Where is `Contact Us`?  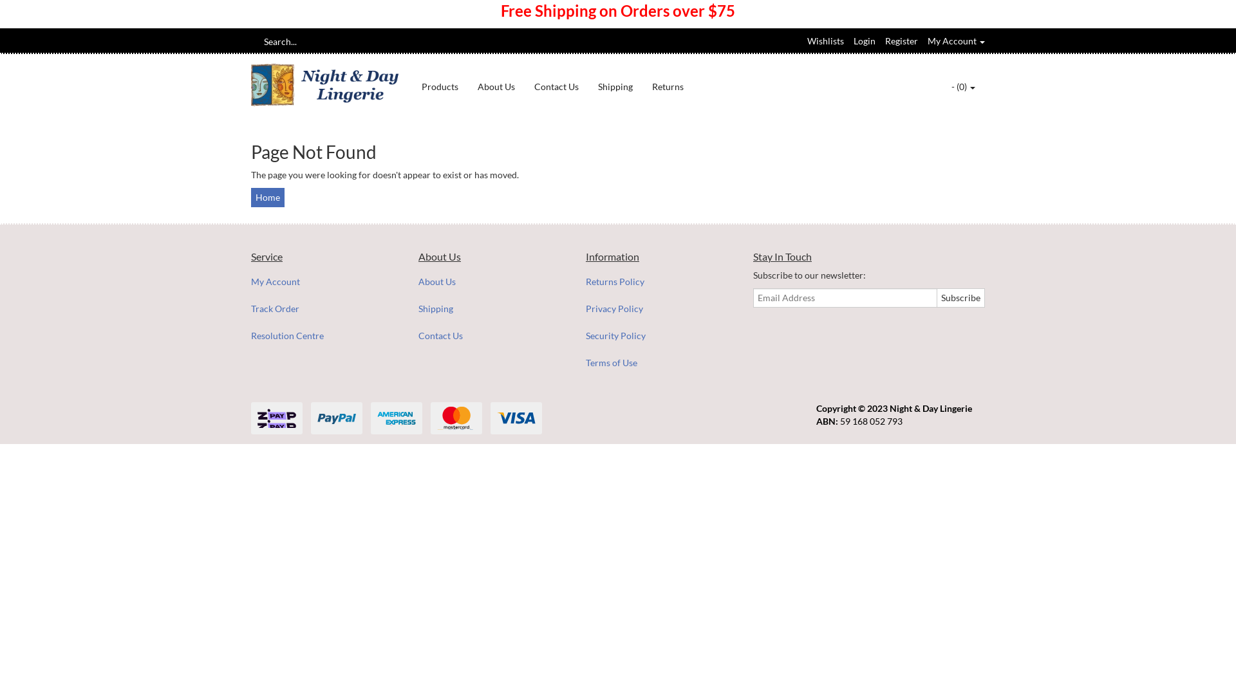 Contact Us is located at coordinates (556, 87).